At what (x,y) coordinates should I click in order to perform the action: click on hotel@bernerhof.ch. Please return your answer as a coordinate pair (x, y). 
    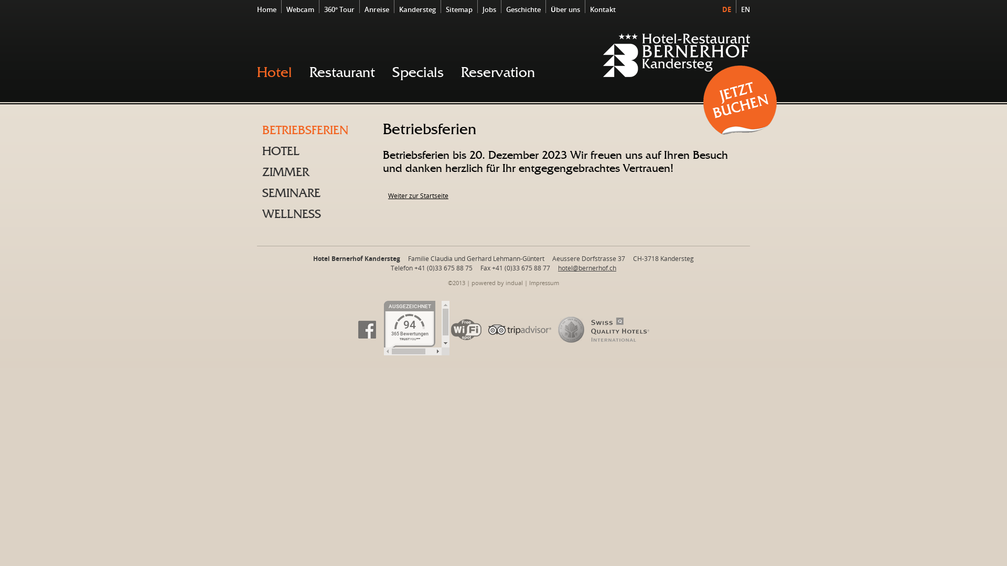
    Looking at the image, I should click on (587, 268).